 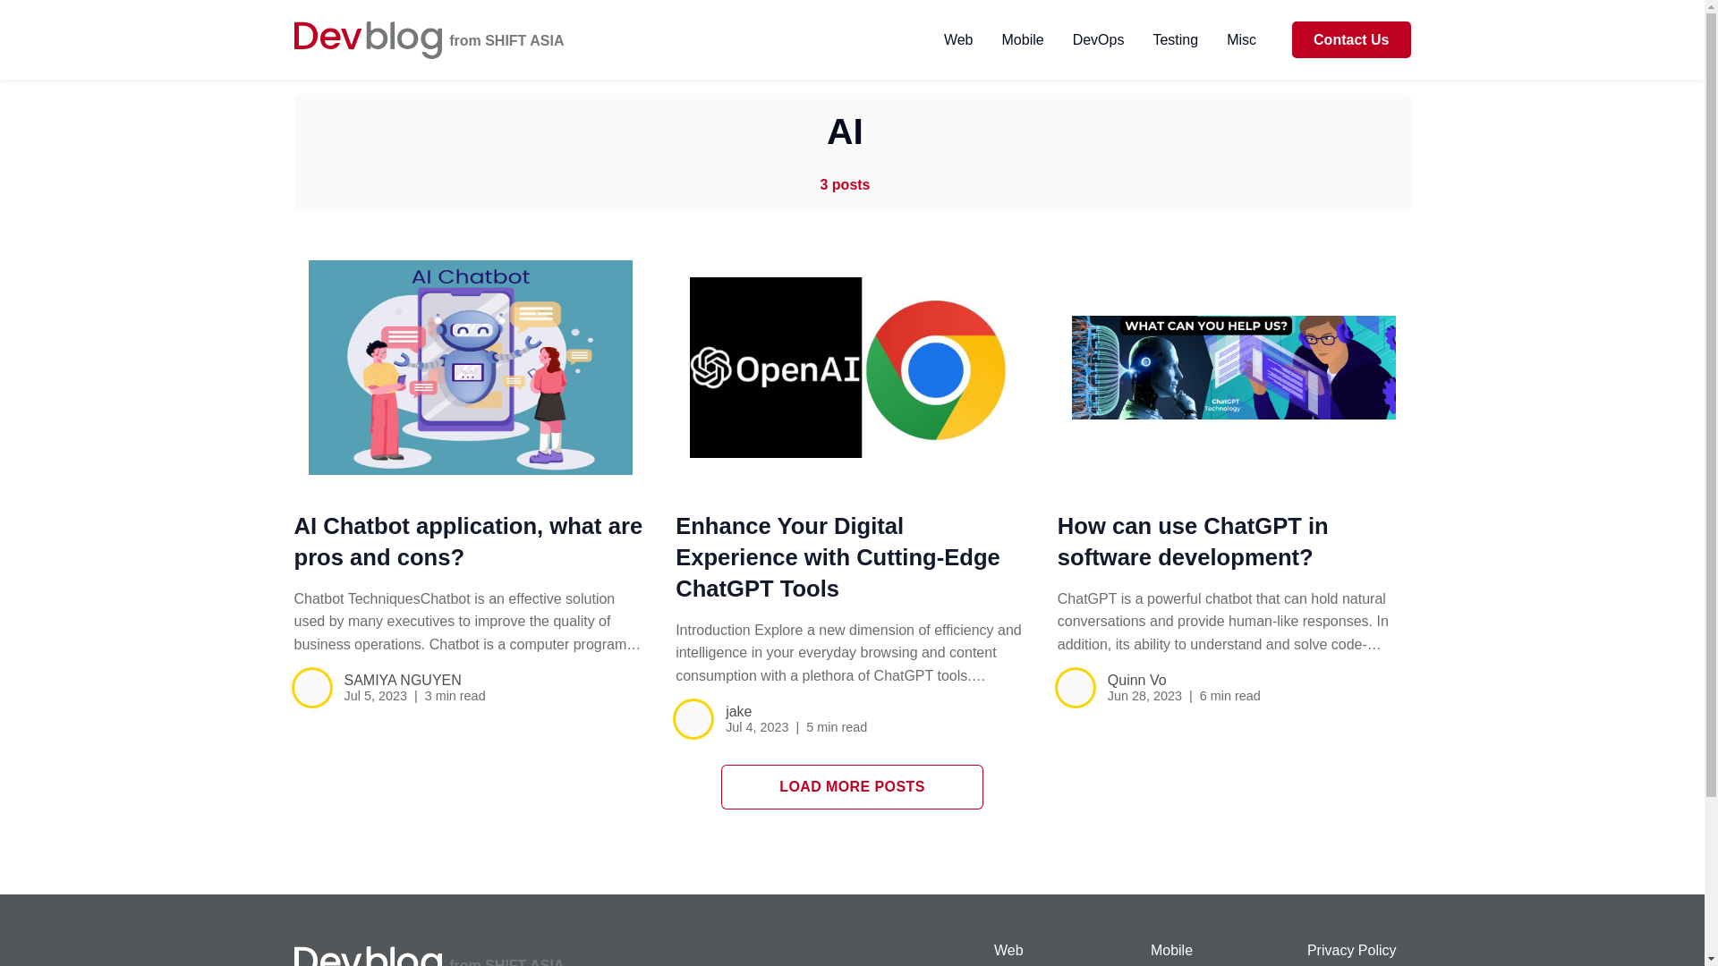 What do you see at coordinates (471, 367) in the screenshot?
I see `AI Chatbot application, what are pros and cons?` at bounding box center [471, 367].